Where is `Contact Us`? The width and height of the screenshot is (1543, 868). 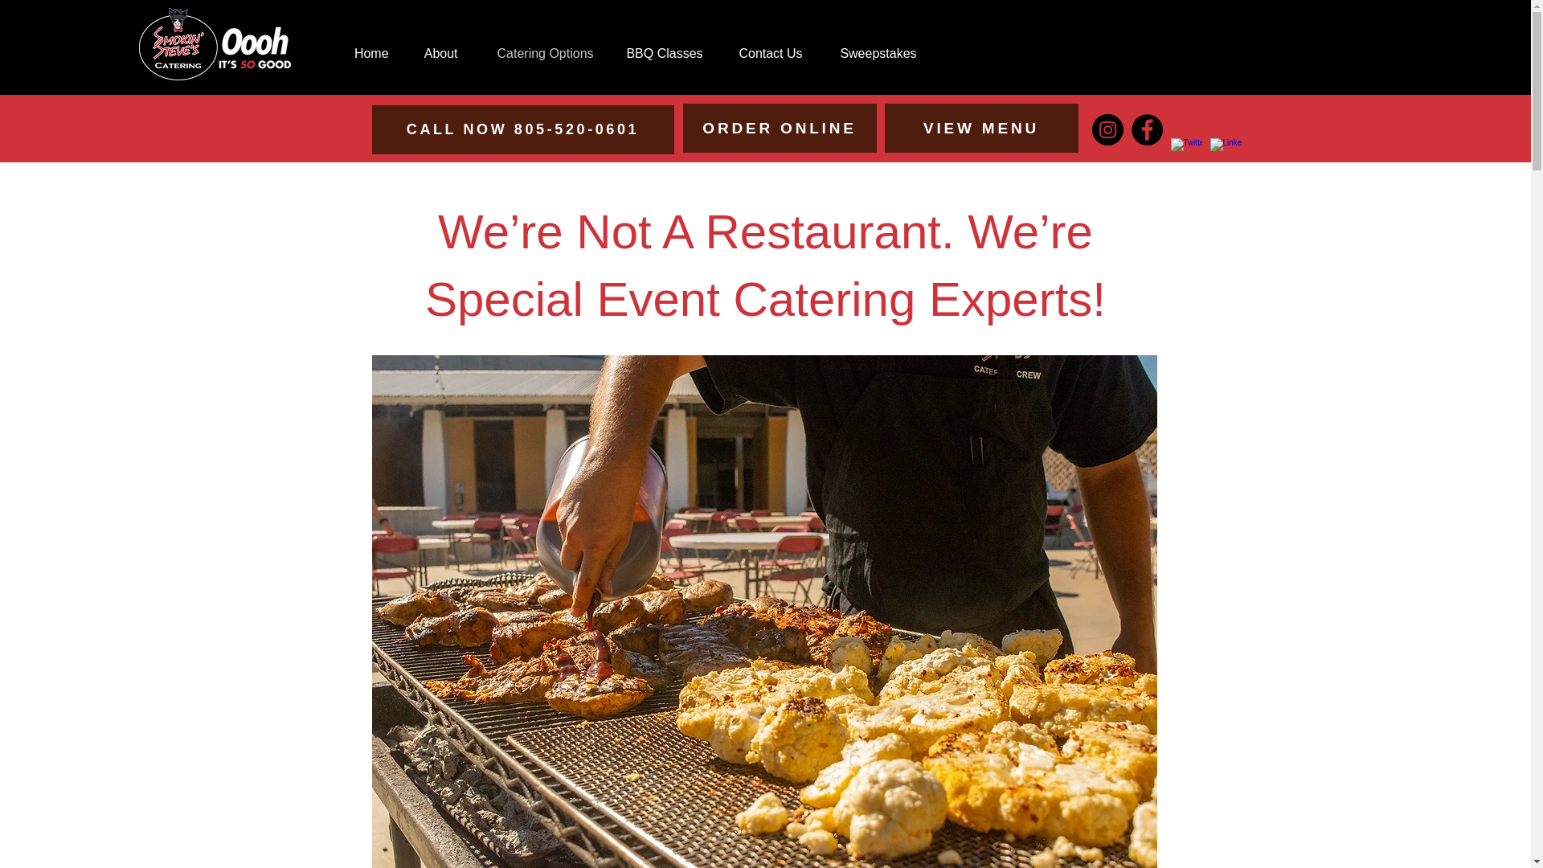
Contact Us is located at coordinates (765, 53).